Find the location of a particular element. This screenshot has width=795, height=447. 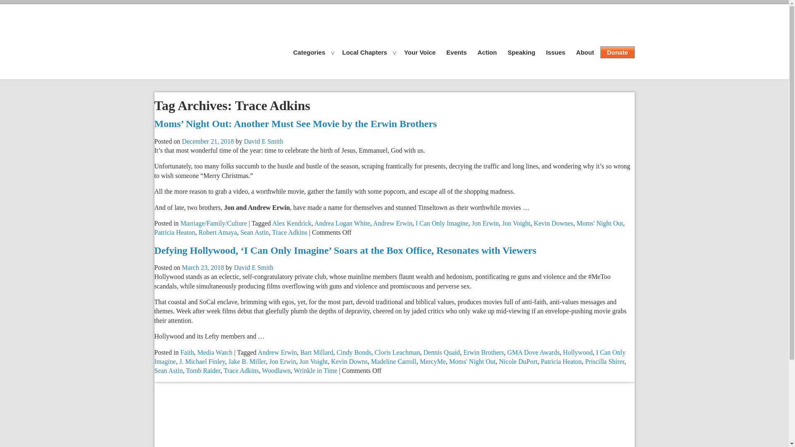

Local Chapters is located at coordinates (365, 52).